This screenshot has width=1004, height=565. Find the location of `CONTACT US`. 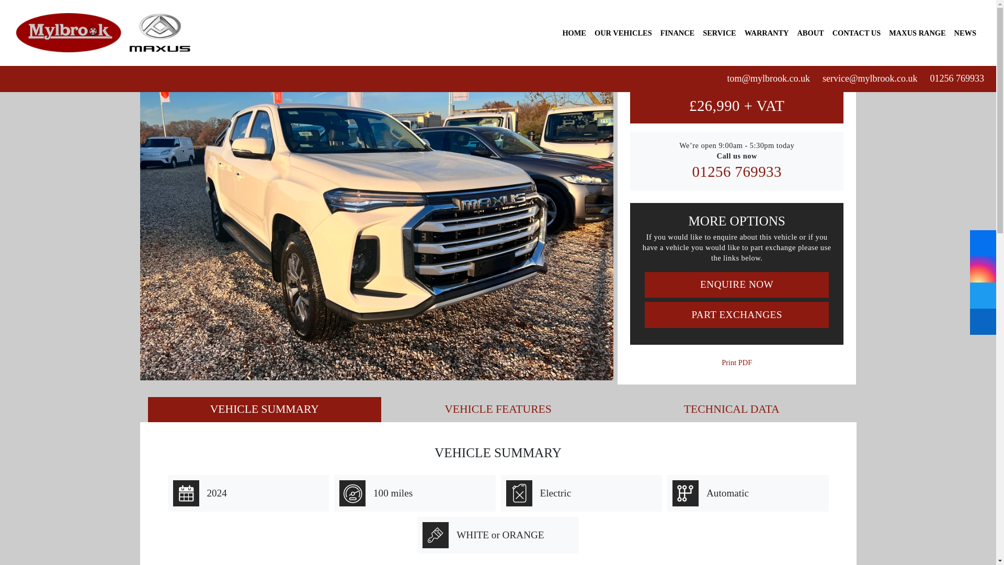

CONTACT US is located at coordinates (857, 32).